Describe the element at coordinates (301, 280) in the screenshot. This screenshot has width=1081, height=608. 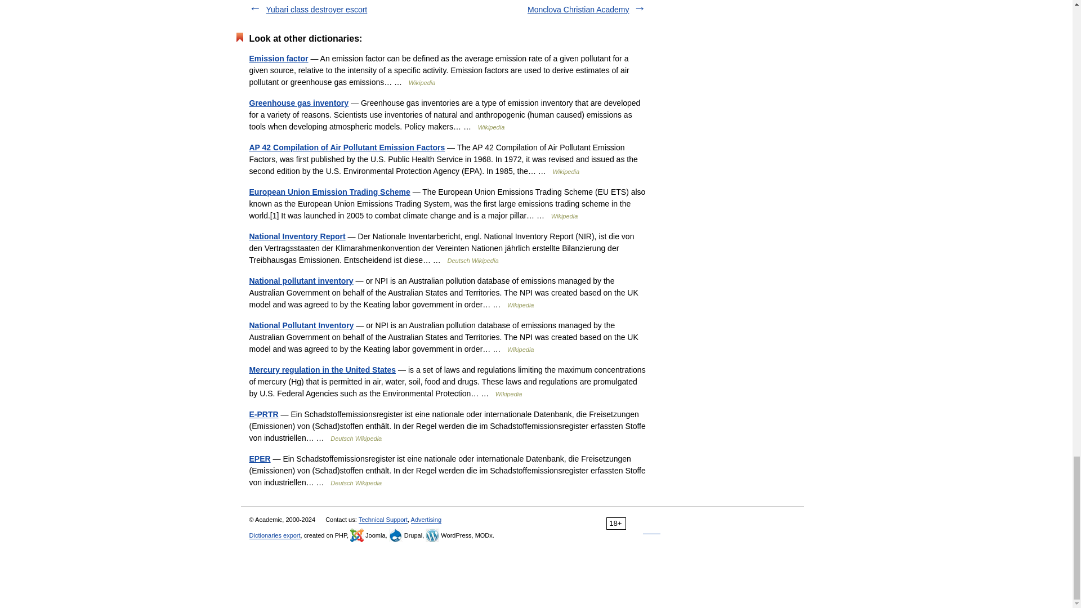
I see `National pollutant inventory` at that location.